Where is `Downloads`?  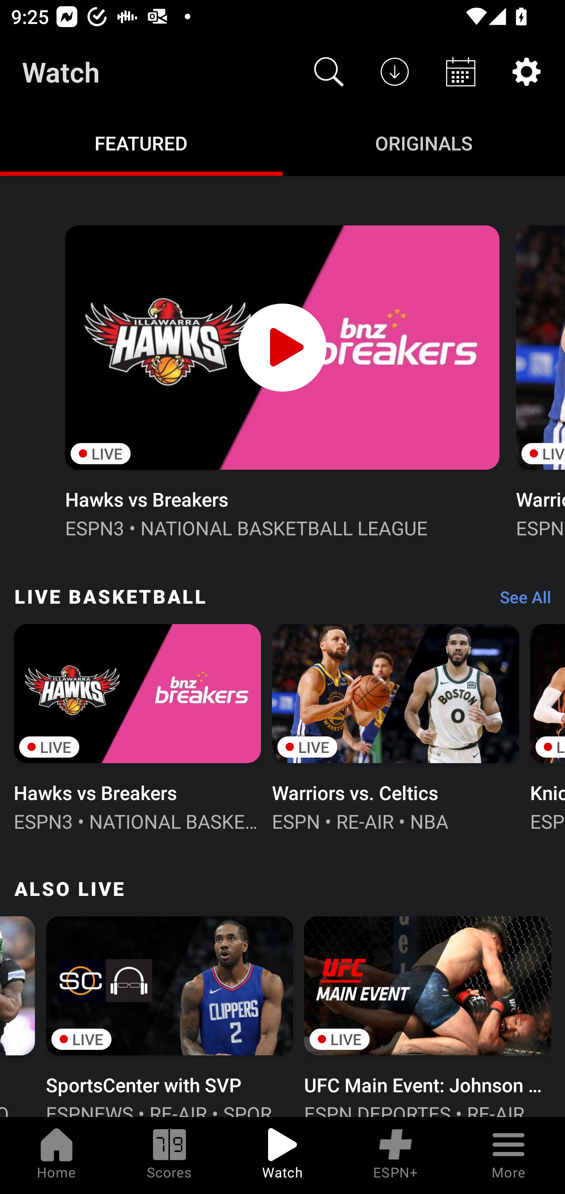
Downloads is located at coordinates (395, 71).